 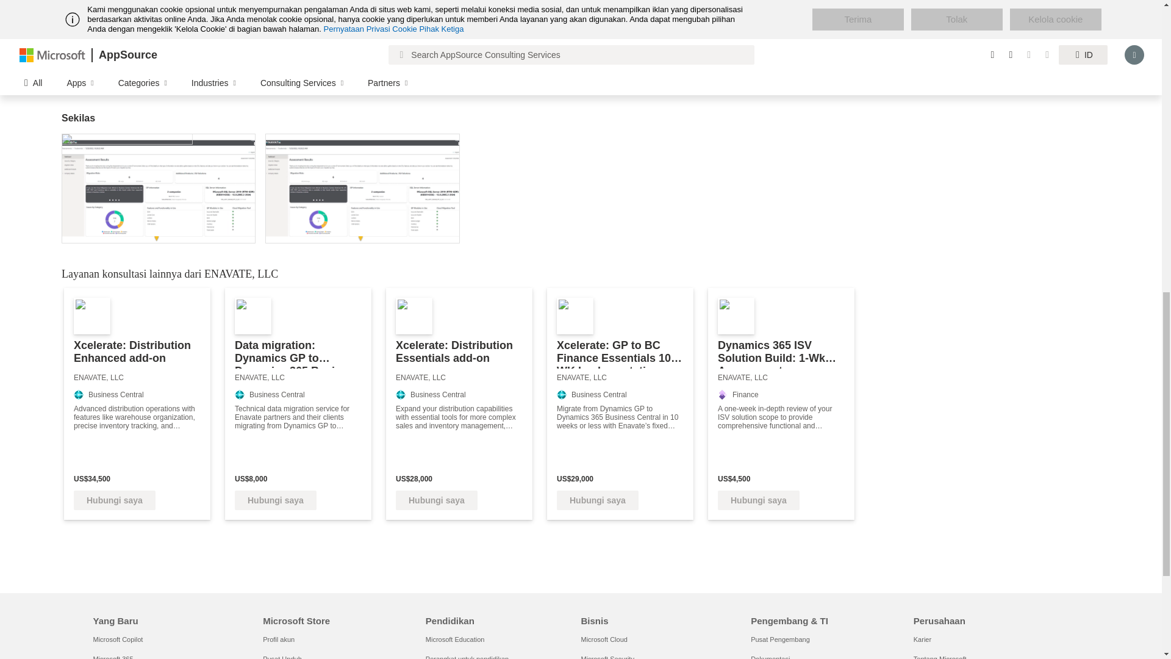 I want to click on Hubungi saya, so click(x=437, y=500).